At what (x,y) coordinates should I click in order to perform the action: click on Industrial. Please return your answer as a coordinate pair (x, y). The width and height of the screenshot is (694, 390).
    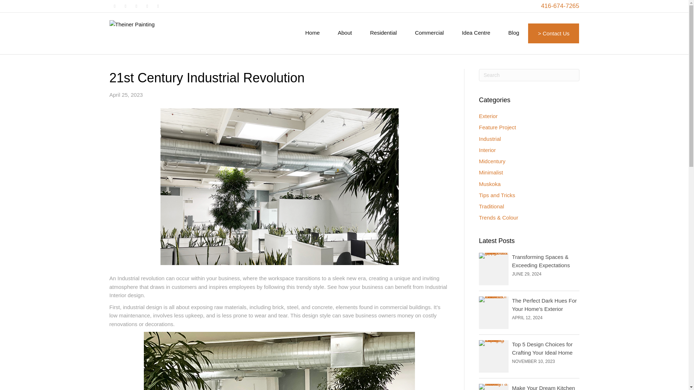
    Looking at the image, I should click on (490, 139).